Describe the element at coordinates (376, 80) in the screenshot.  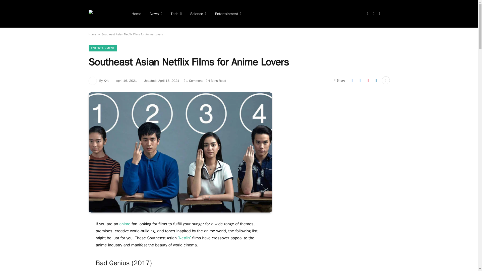
I see `Share on LinkedIn` at that location.